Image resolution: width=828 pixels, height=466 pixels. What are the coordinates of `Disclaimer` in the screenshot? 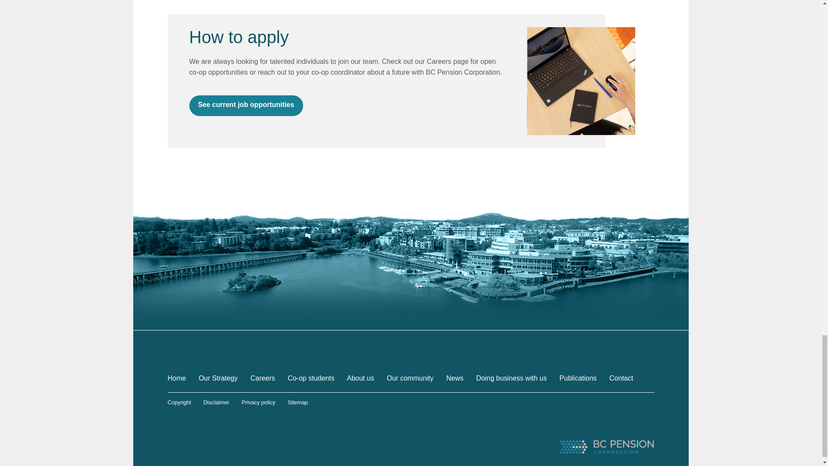 It's located at (216, 402).